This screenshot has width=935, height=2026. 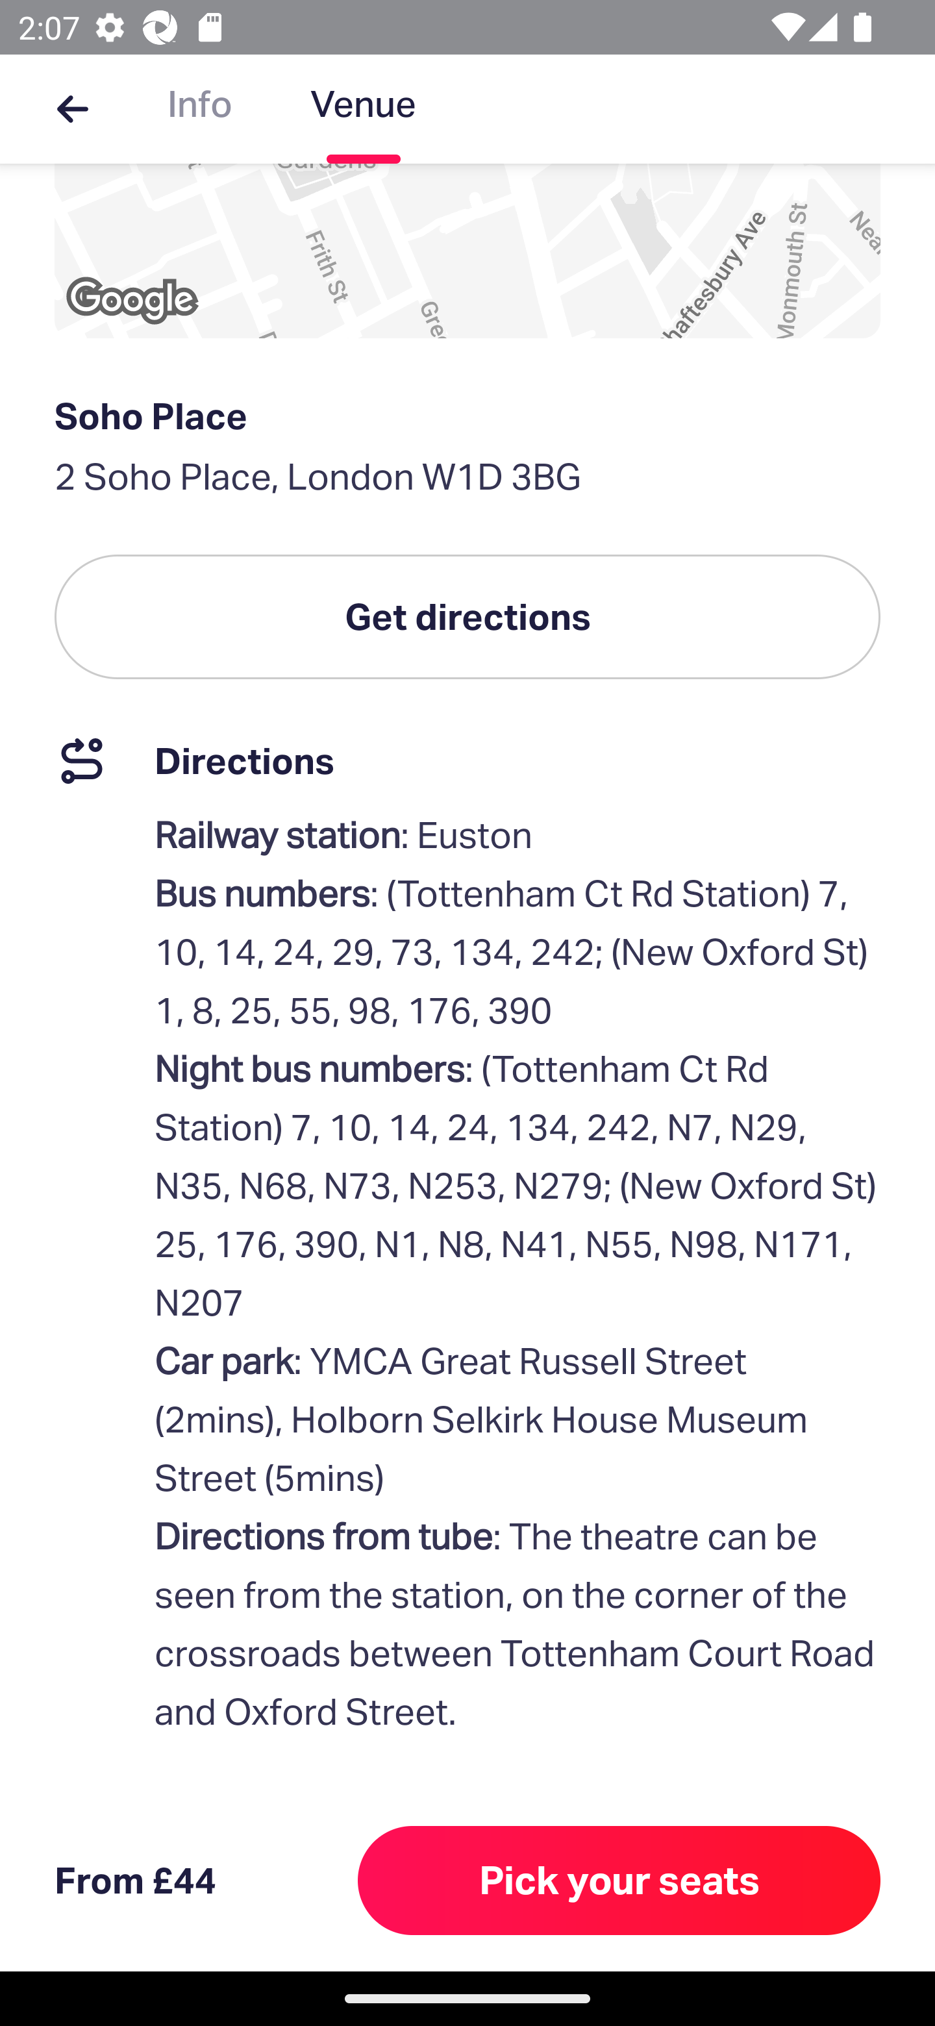 What do you see at coordinates (467, 617) in the screenshot?
I see `Get directions` at bounding box center [467, 617].